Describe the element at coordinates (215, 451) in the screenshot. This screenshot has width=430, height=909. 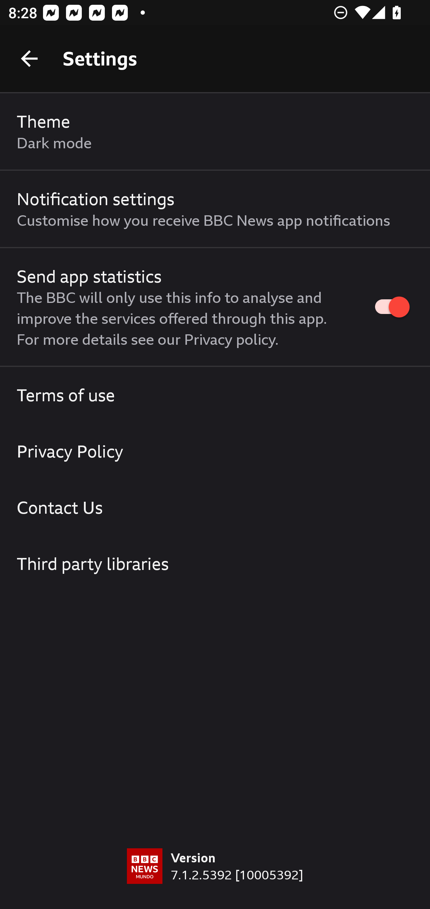
I see `Privacy Policy` at that location.